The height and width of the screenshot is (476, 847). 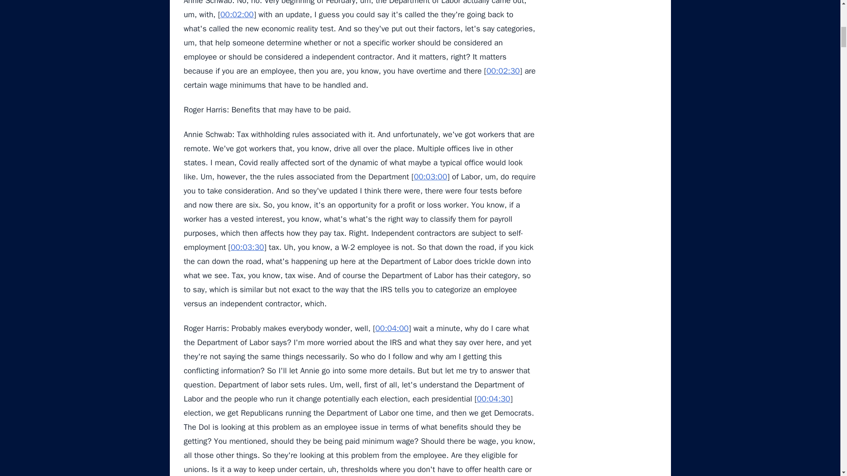 I want to click on 00:04:00, so click(x=392, y=328).